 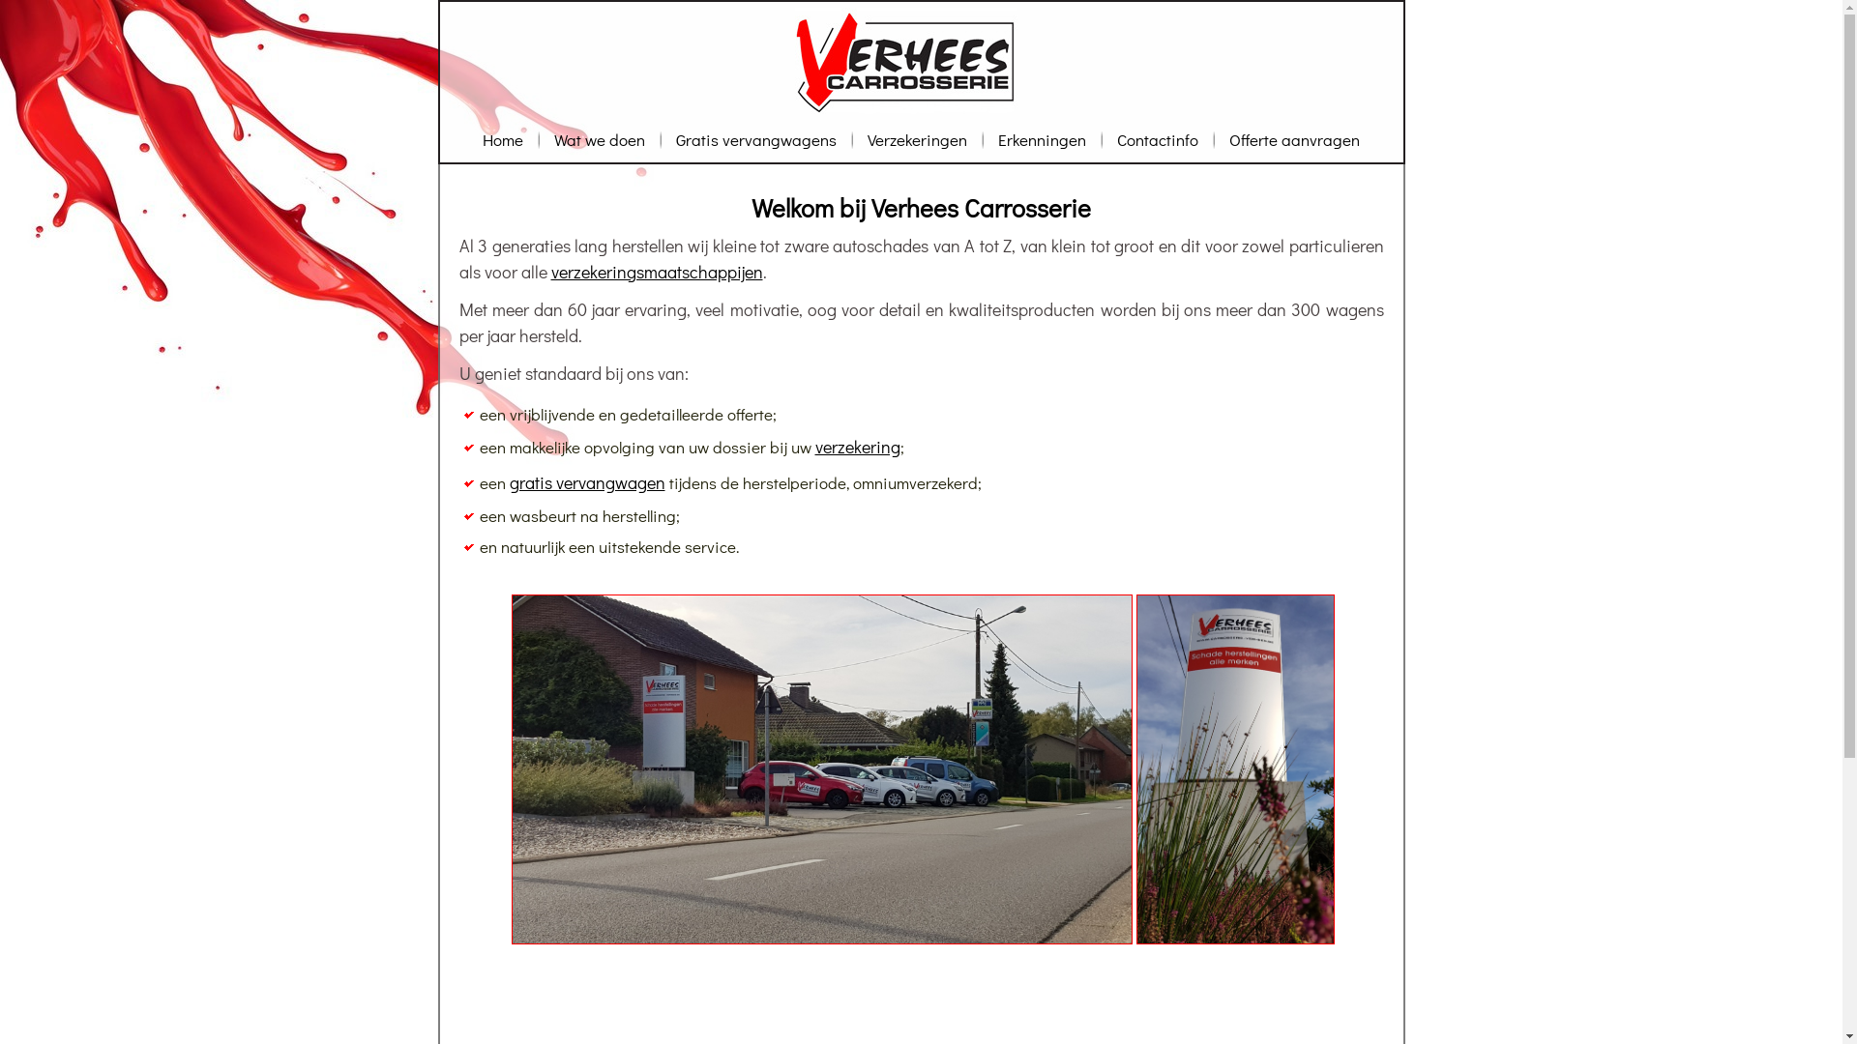 What do you see at coordinates (917, 139) in the screenshot?
I see `Verzekeringen` at bounding box center [917, 139].